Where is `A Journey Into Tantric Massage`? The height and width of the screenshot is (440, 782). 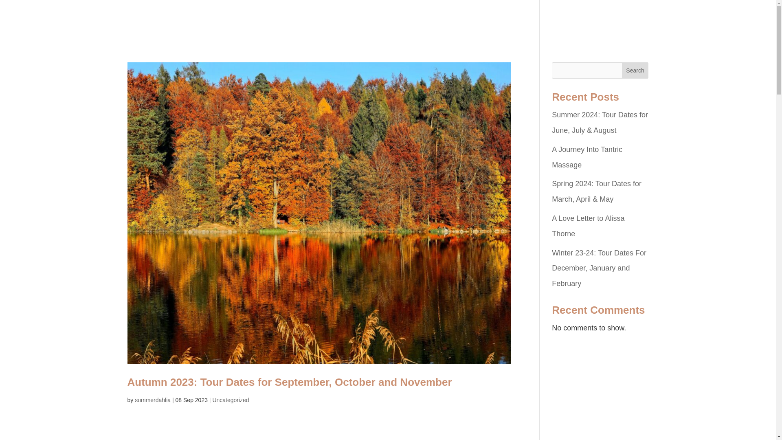
A Journey Into Tantric Massage is located at coordinates (587, 157).